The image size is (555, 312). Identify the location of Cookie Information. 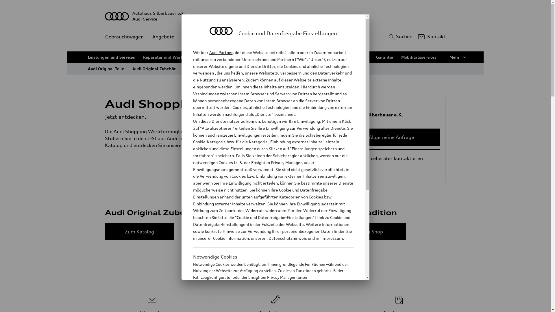
(267, 306).